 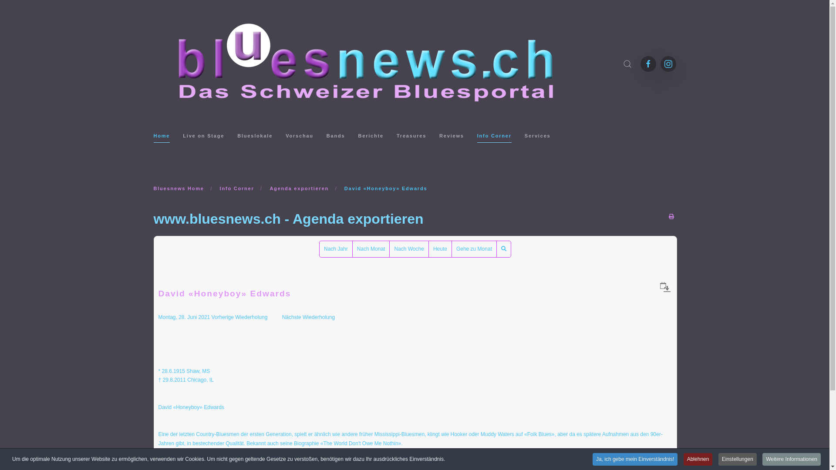 I want to click on Ablehnen, so click(x=698, y=460).